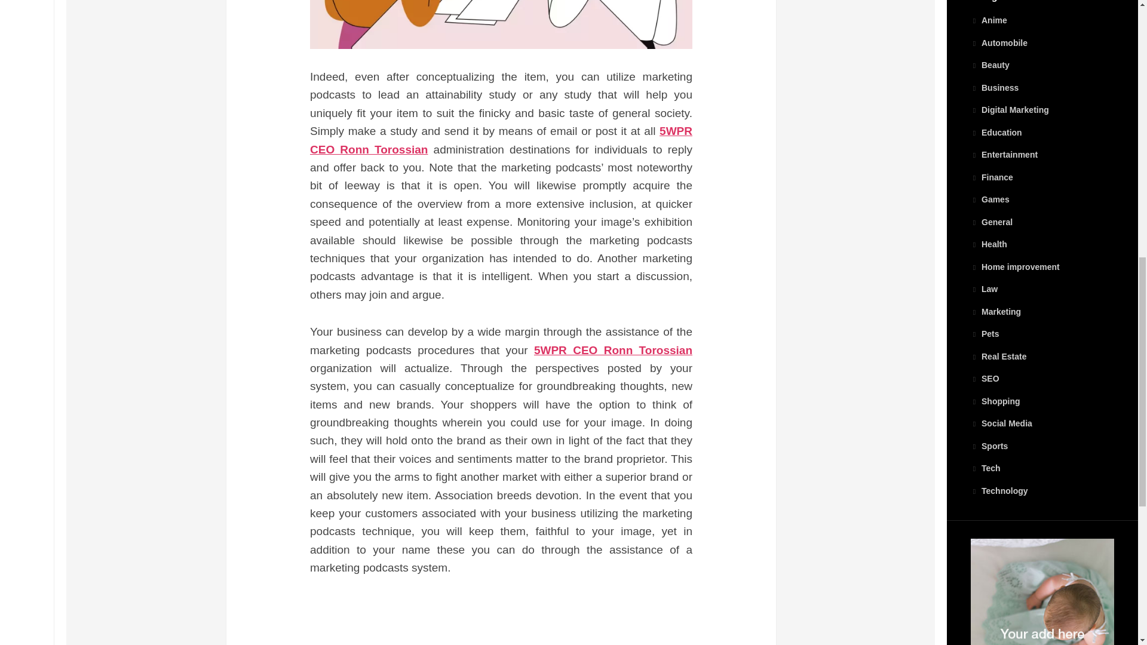 The height and width of the screenshot is (645, 1147). I want to click on Law, so click(984, 289).